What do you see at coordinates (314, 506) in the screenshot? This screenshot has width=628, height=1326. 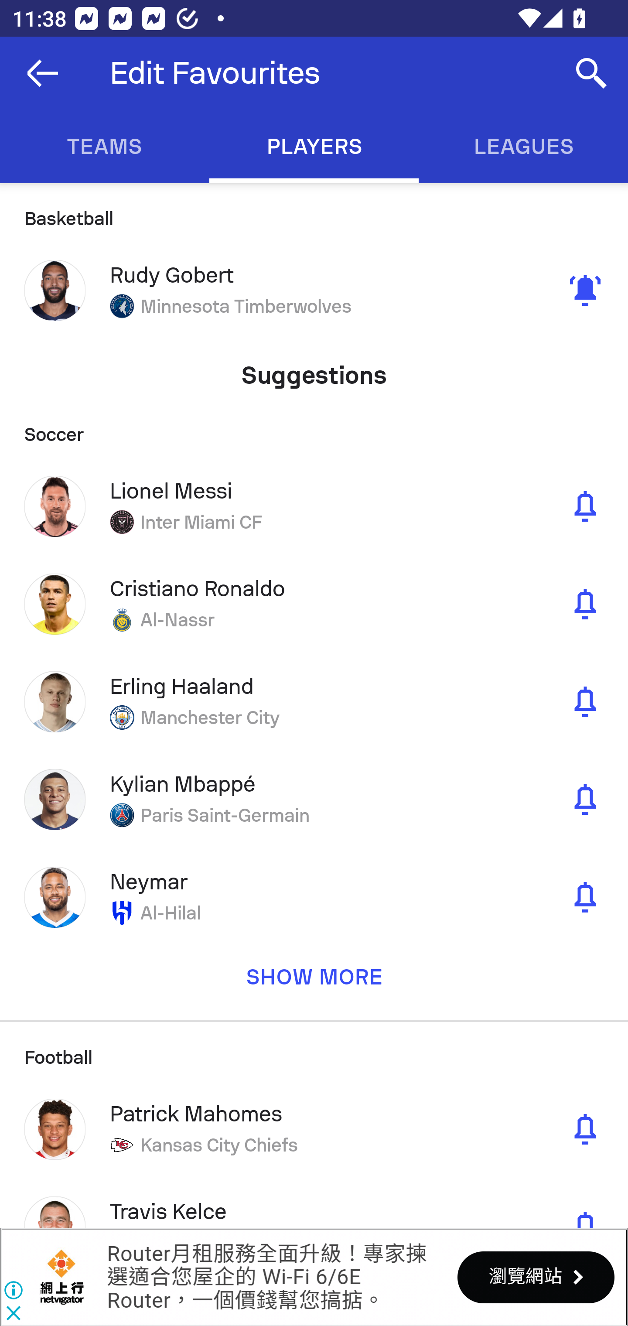 I see `Lionel Messi Inter Miami CF` at bounding box center [314, 506].